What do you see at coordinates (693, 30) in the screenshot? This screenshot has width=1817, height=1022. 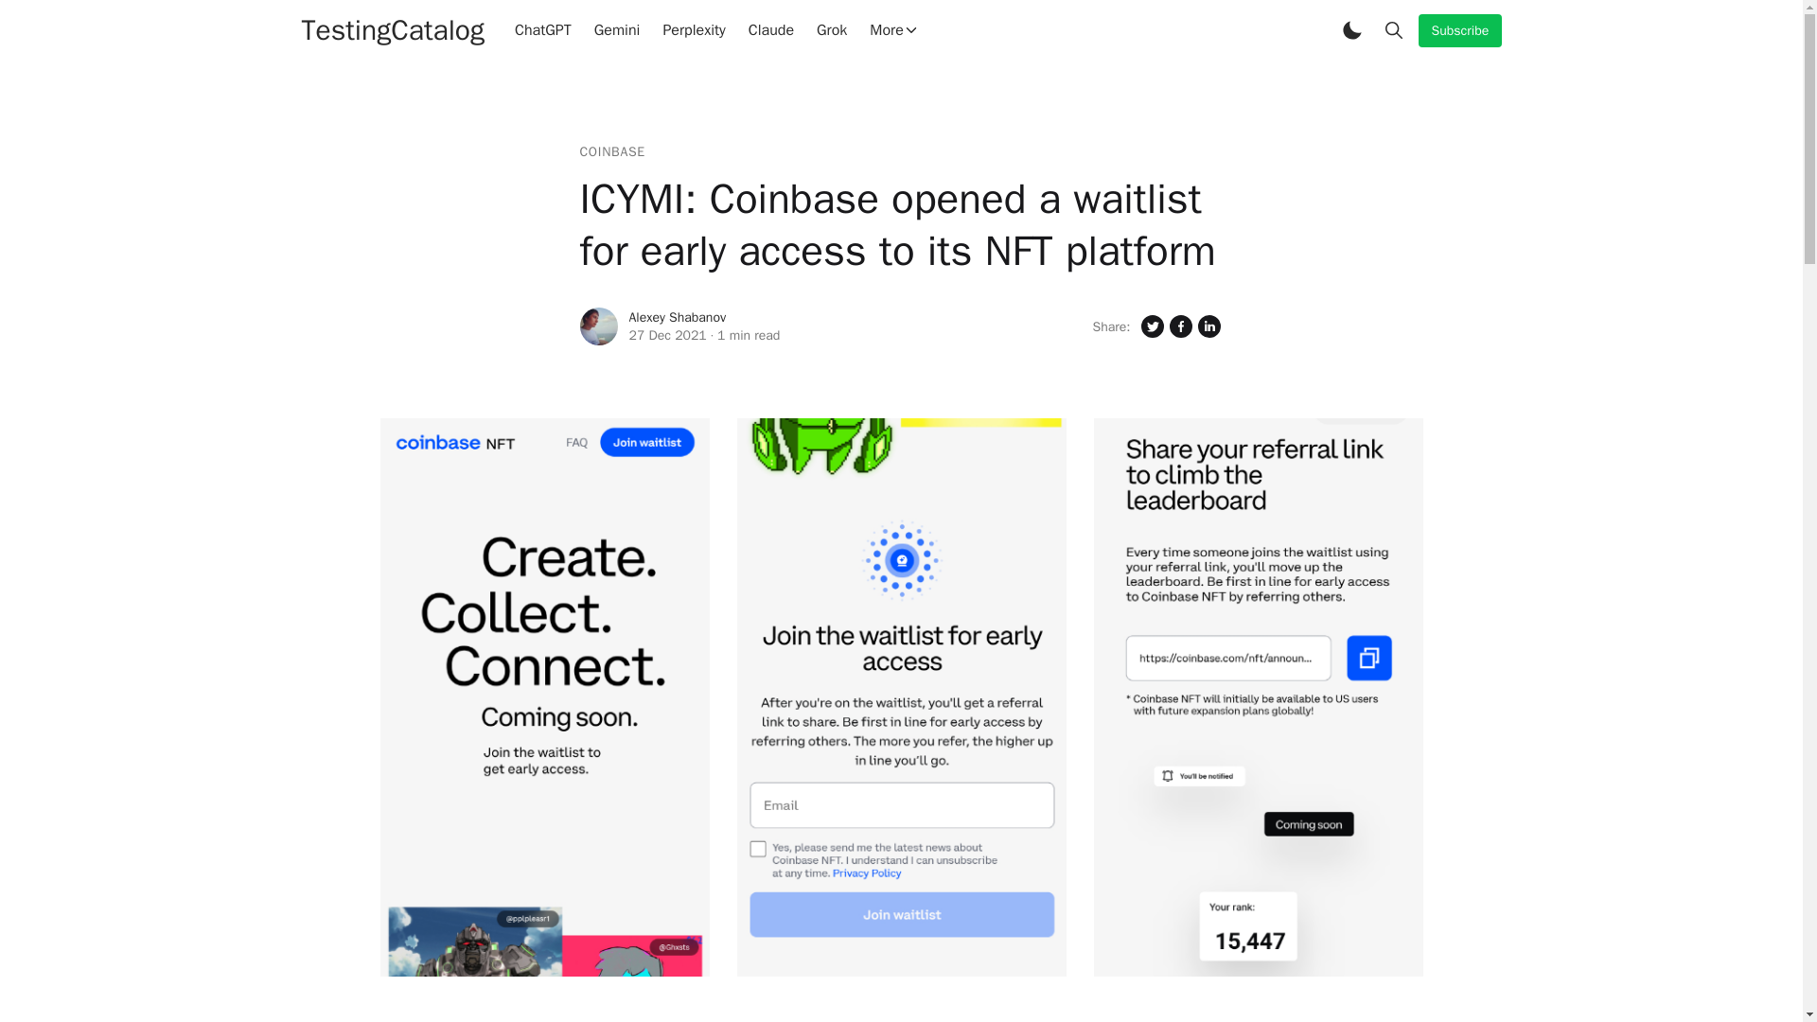 I see `Perplexity` at bounding box center [693, 30].